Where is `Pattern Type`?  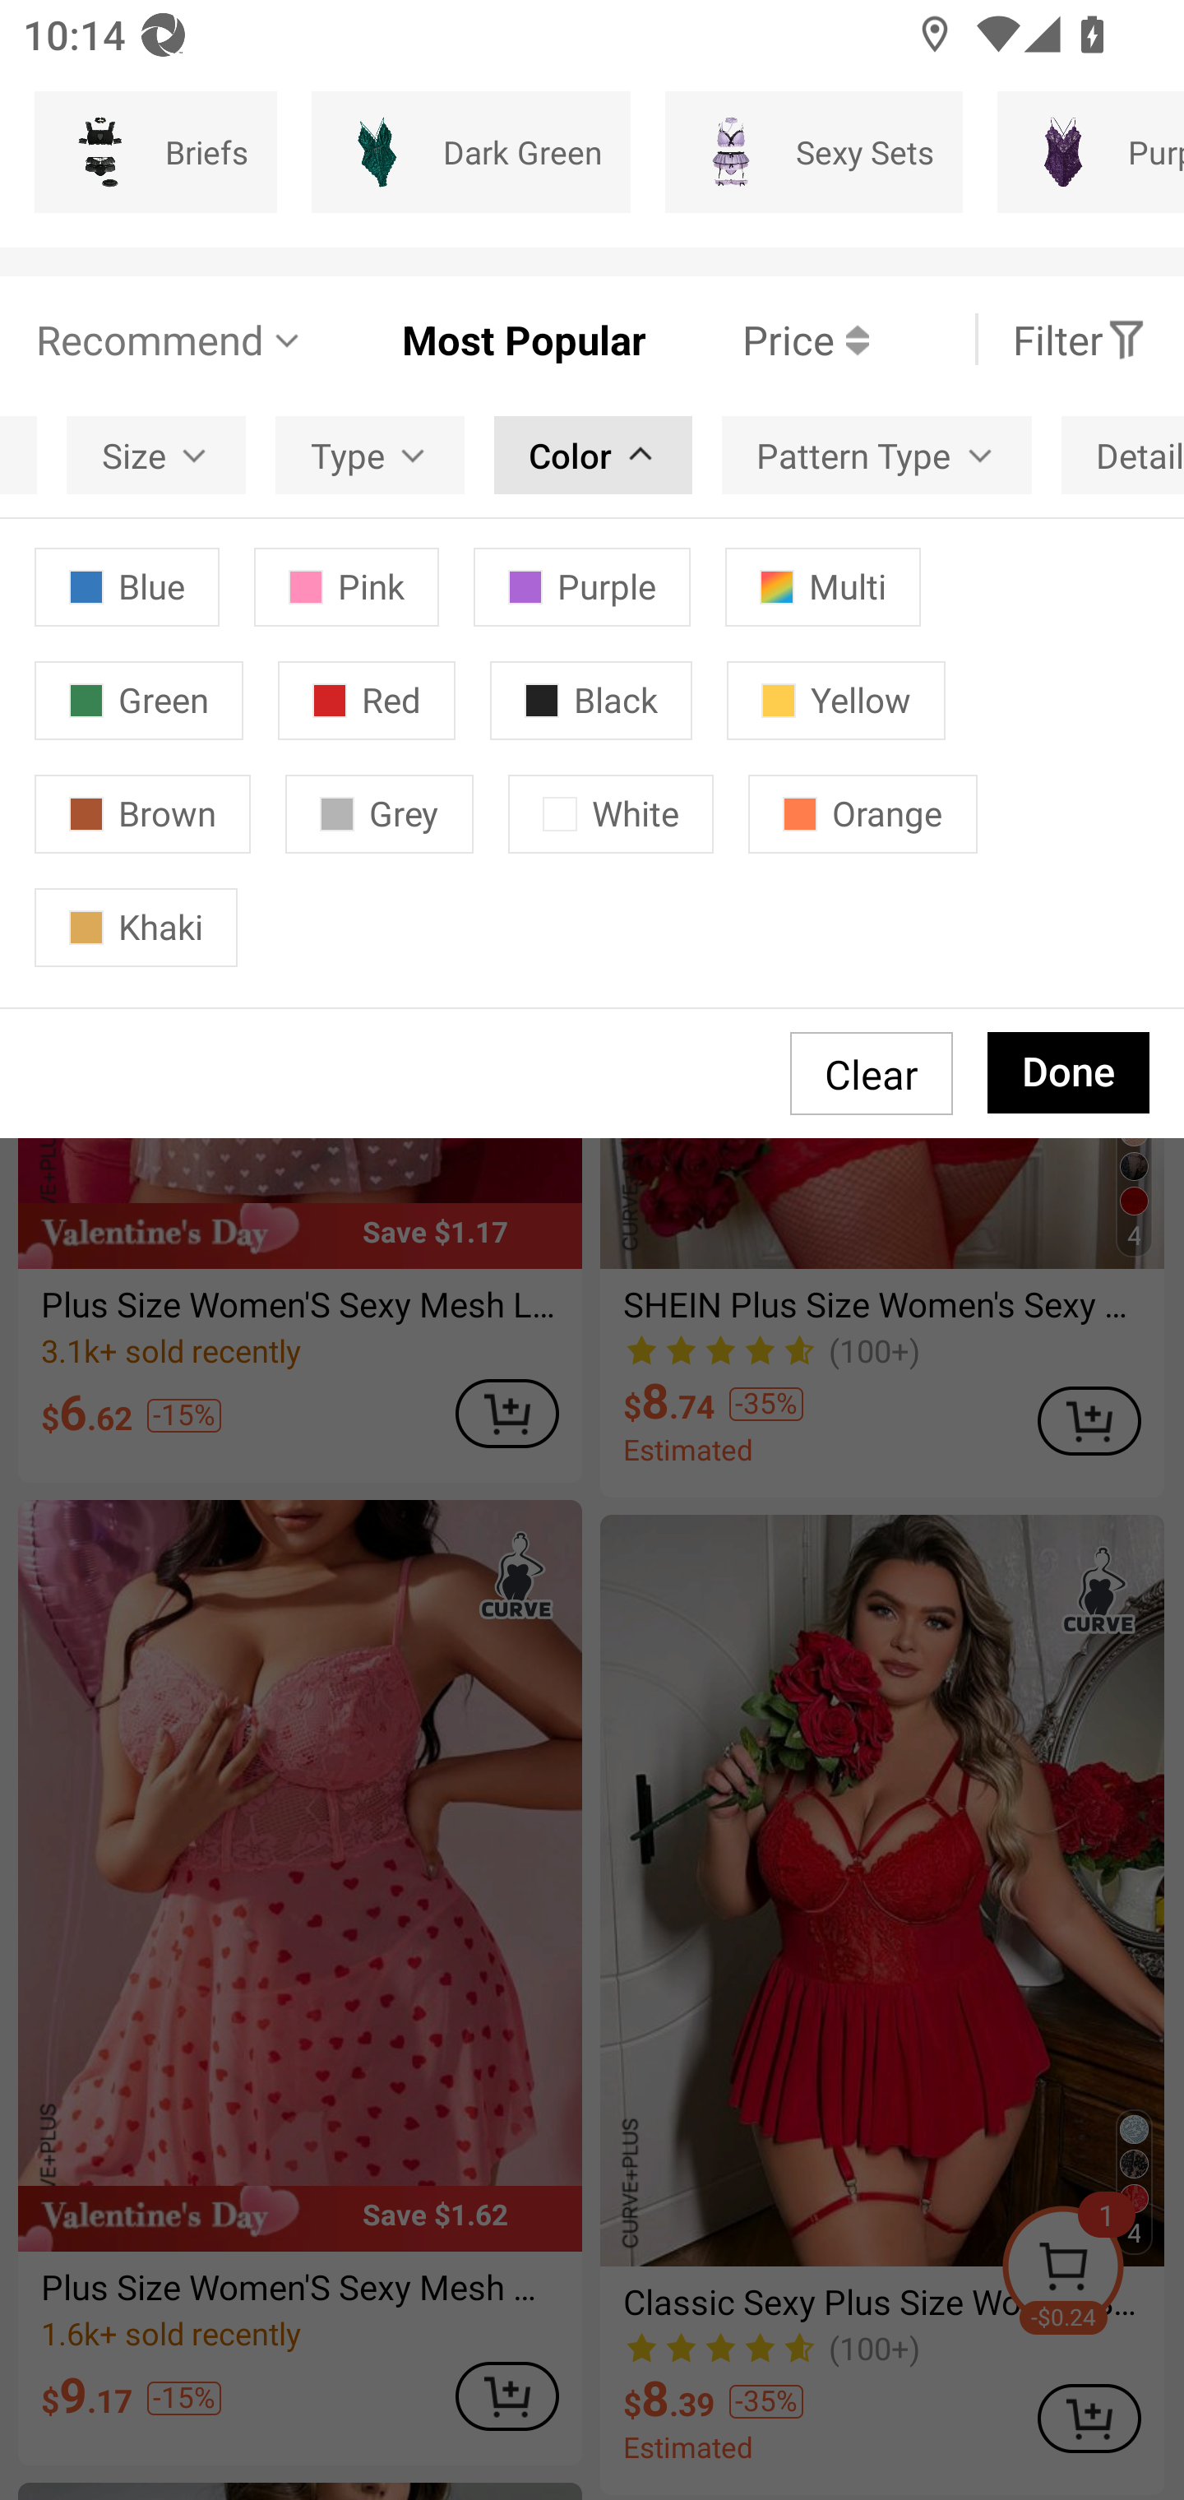
Pattern Type is located at coordinates (876, 454).